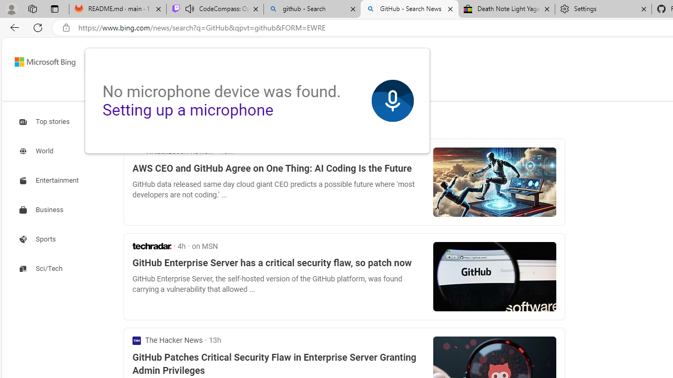 This screenshot has width=673, height=378. What do you see at coordinates (39, 239) in the screenshot?
I see `Search news about Sports` at bounding box center [39, 239].